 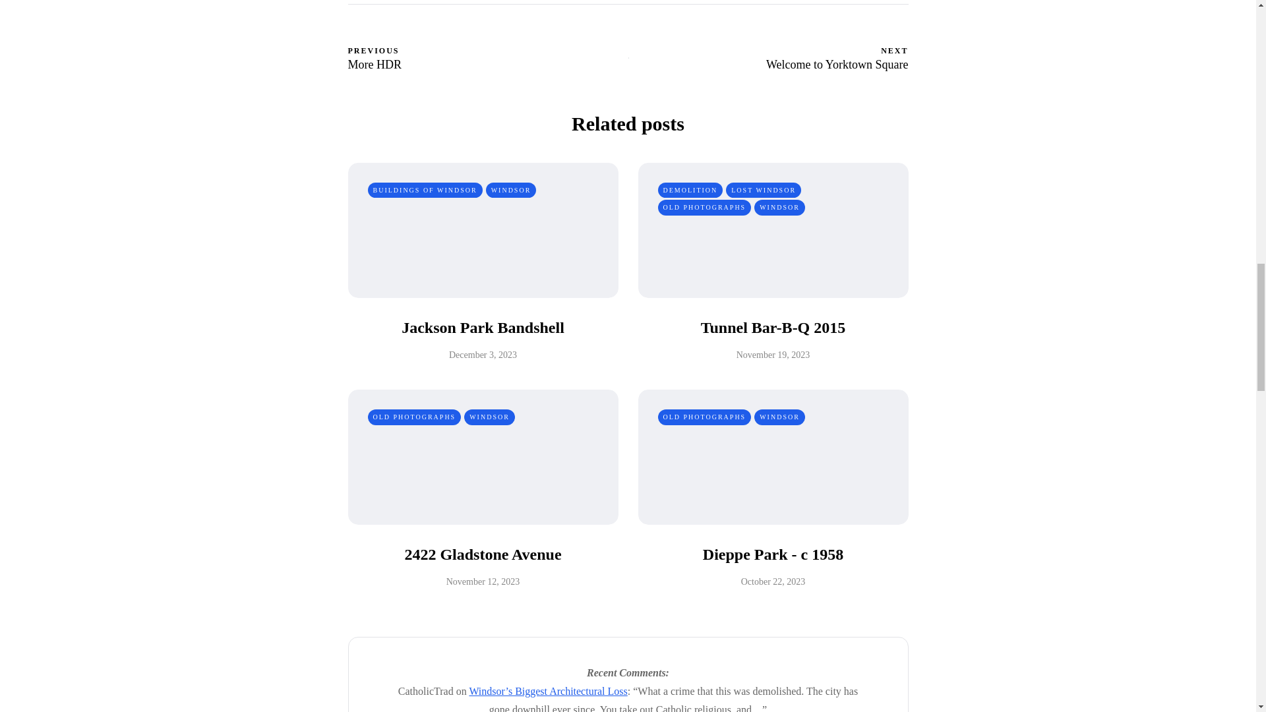 I want to click on OLD PHOTOGRAPHS, so click(x=705, y=208).